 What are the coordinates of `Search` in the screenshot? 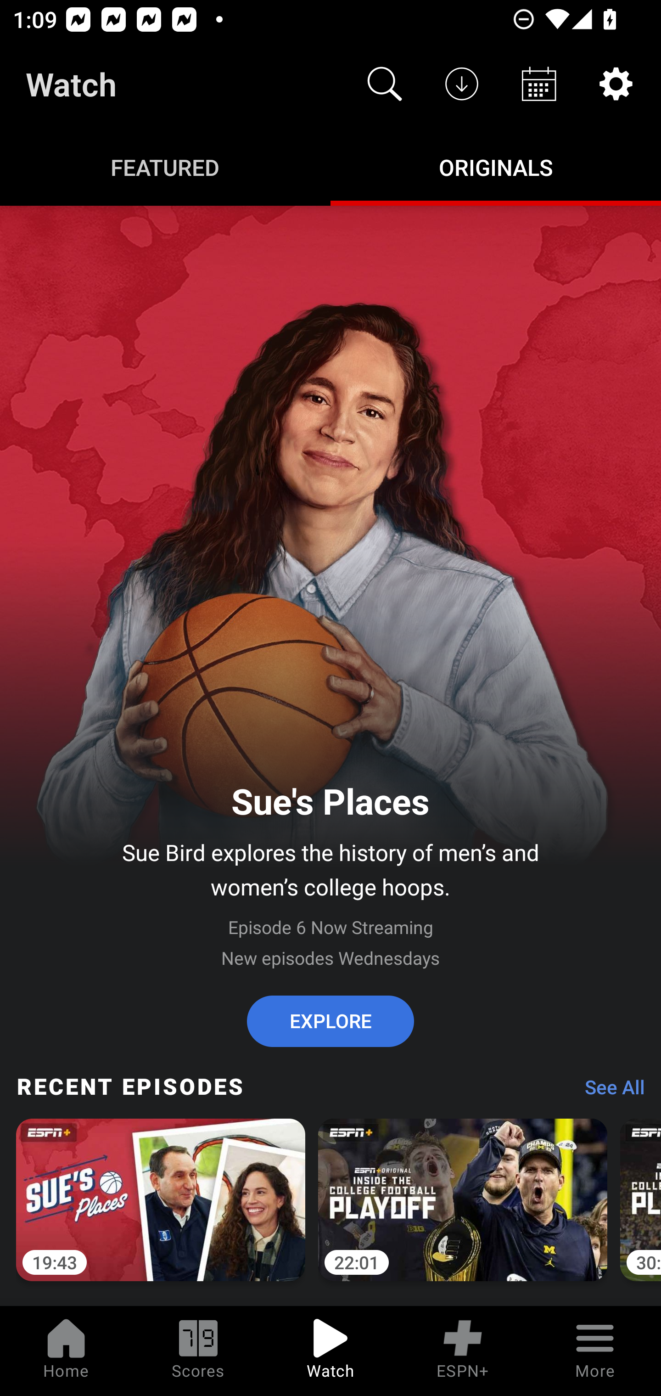 It's located at (385, 84).